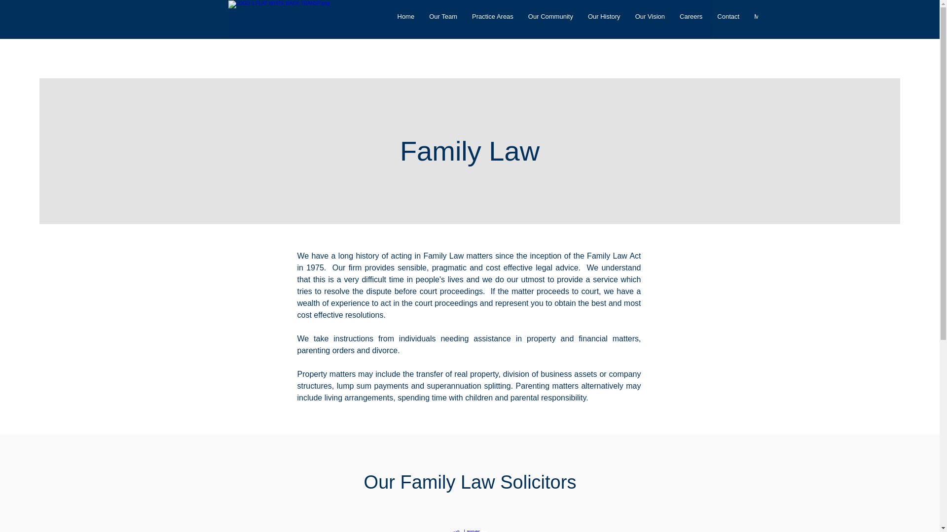 The width and height of the screenshot is (947, 532). I want to click on Our Team, so click(443, 20).